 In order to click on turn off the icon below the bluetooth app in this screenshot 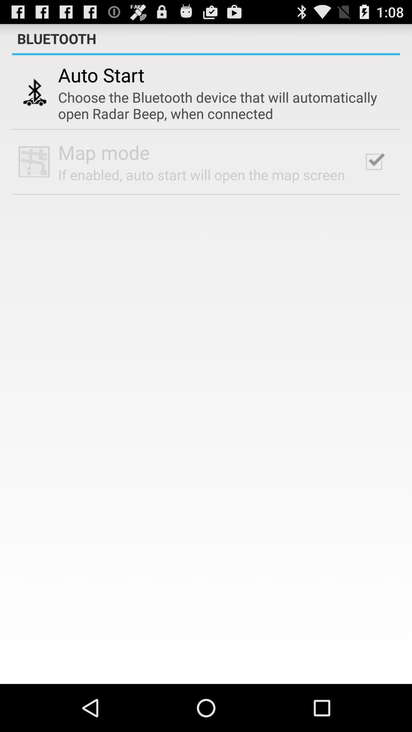, I will do `click(206, 54)`.